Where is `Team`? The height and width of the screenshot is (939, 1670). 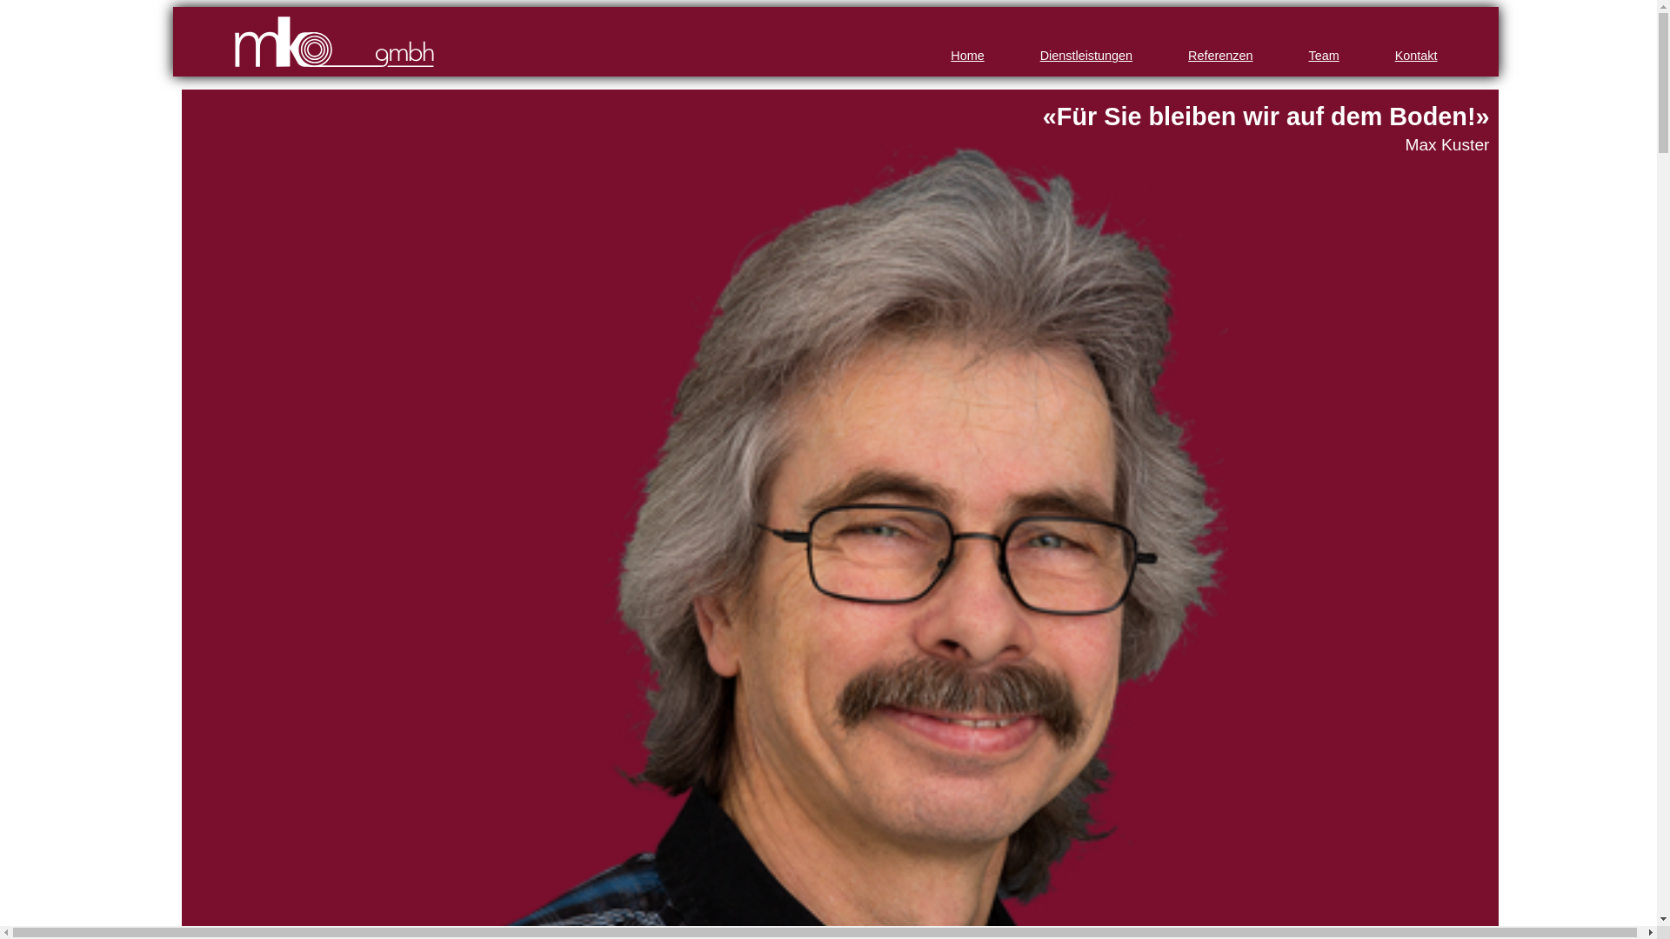
Team is located at coordinates (1324, 56).